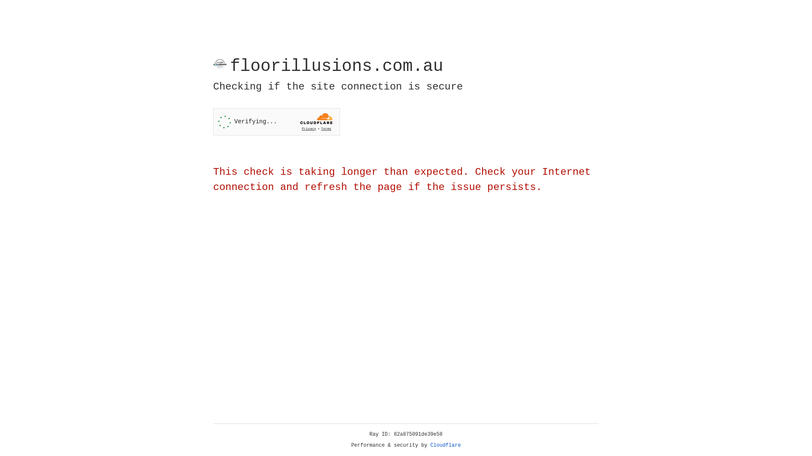 This screenshot has width=812, height=456. Describe the element at coordinates (446, 445) in the screenshot. I see `Cloudflare` at that location.